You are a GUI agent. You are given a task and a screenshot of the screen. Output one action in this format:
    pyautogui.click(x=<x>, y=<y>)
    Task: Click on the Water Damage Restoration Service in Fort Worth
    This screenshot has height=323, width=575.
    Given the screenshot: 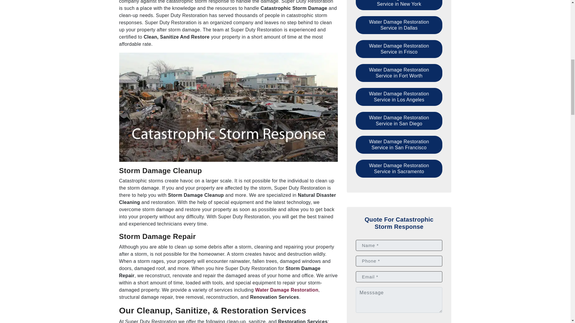 What is the action you would take?
    pyautogui.click(x=399, y=73)
    